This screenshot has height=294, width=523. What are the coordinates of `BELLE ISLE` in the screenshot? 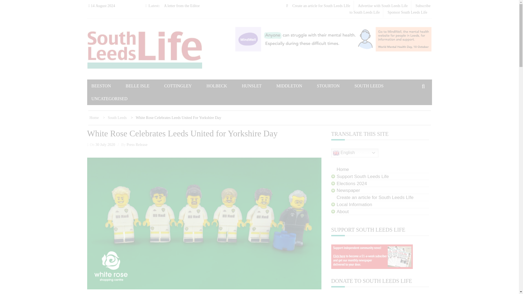 It's located at (144, 86).